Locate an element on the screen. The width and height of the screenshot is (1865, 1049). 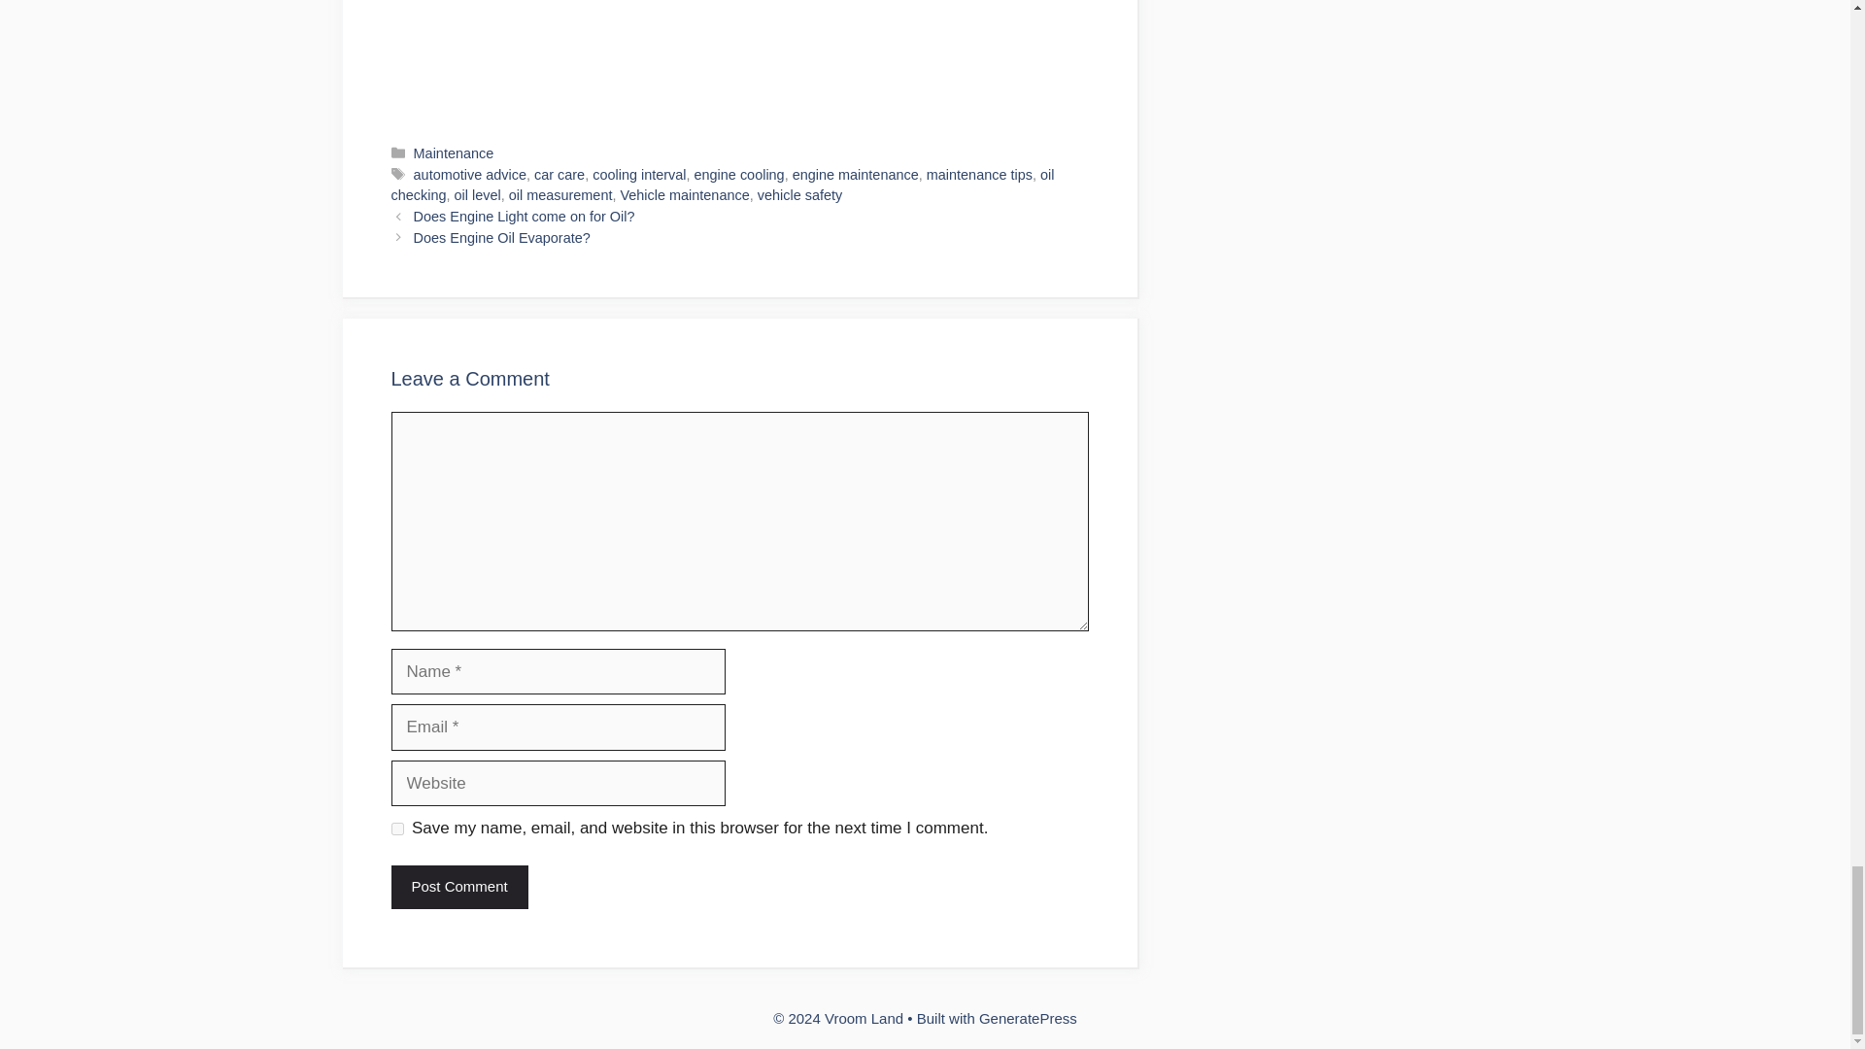
Post Comment is located at coordinates (458, 888).